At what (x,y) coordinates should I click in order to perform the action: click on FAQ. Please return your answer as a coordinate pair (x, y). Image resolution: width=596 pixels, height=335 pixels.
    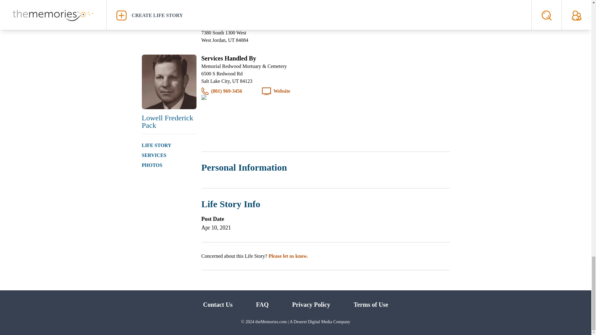
    Looking at the image, I should click on (262, 304).